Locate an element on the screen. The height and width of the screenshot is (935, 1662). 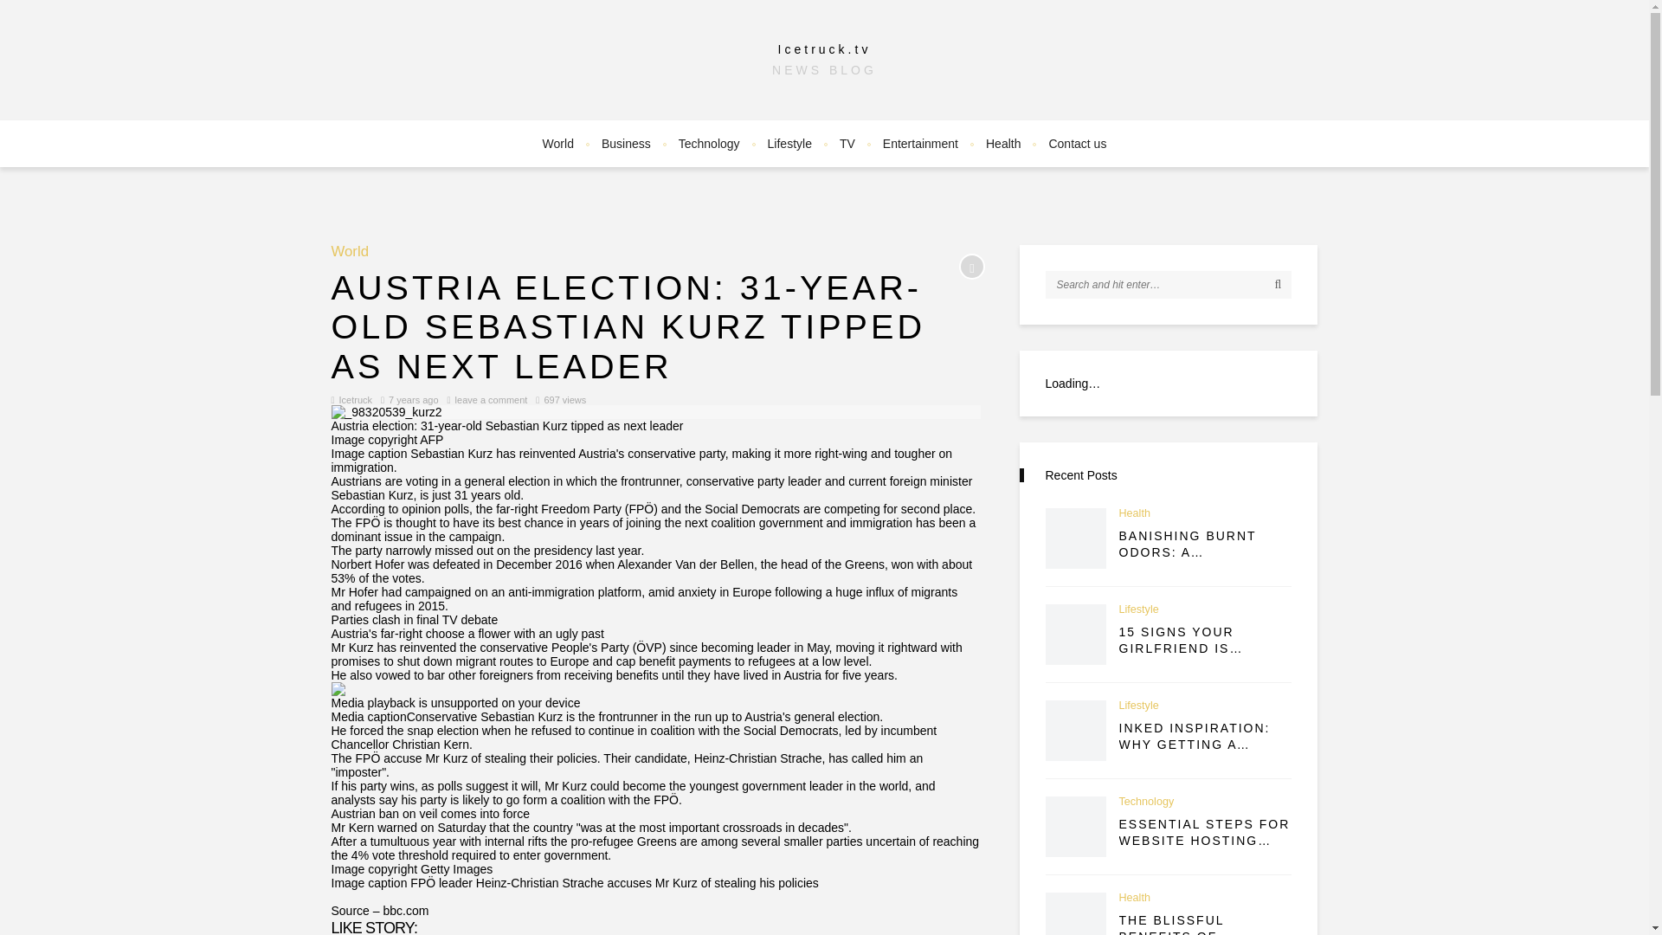
Entertainment is located at coordinates (921, 144).